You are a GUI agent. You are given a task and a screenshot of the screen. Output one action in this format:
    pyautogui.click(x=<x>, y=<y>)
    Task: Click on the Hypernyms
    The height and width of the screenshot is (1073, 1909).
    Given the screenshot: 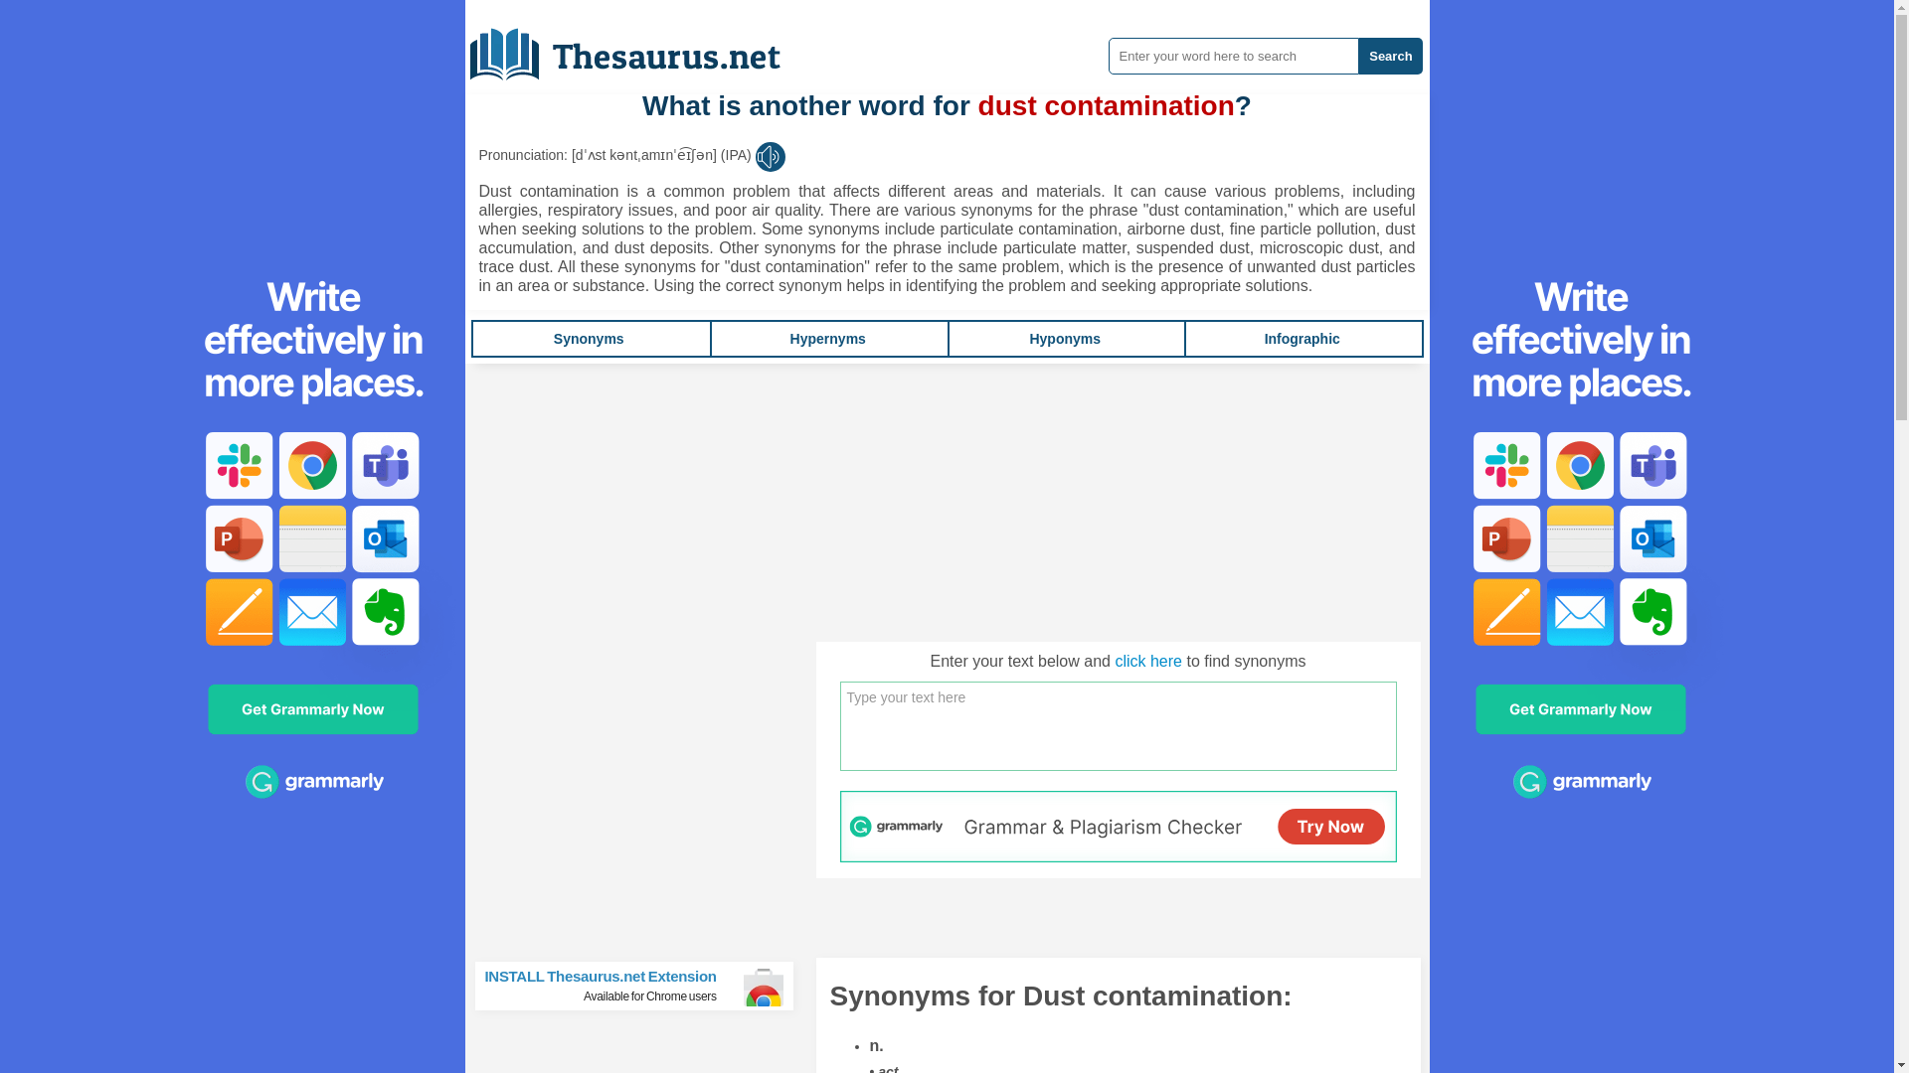 What is the action you would take?
    pyautogui.click(x=642, y=986)
    